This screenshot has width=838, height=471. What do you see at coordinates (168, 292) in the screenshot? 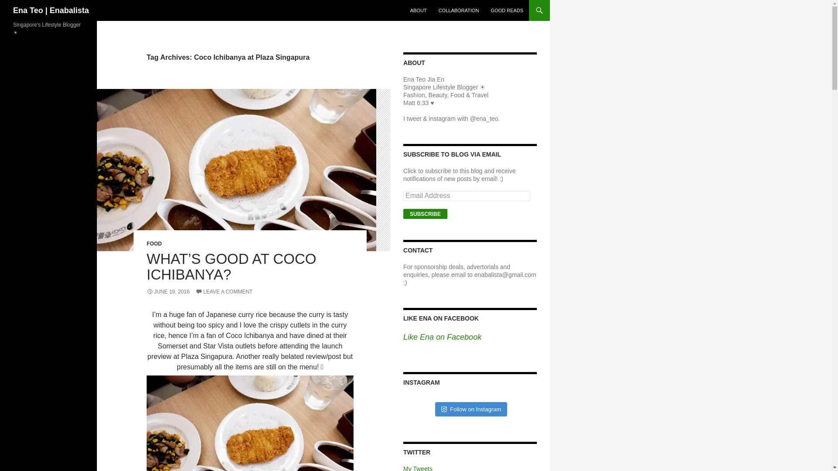
I see `JUNE 19, 2016` at bounding box center [168, 292].